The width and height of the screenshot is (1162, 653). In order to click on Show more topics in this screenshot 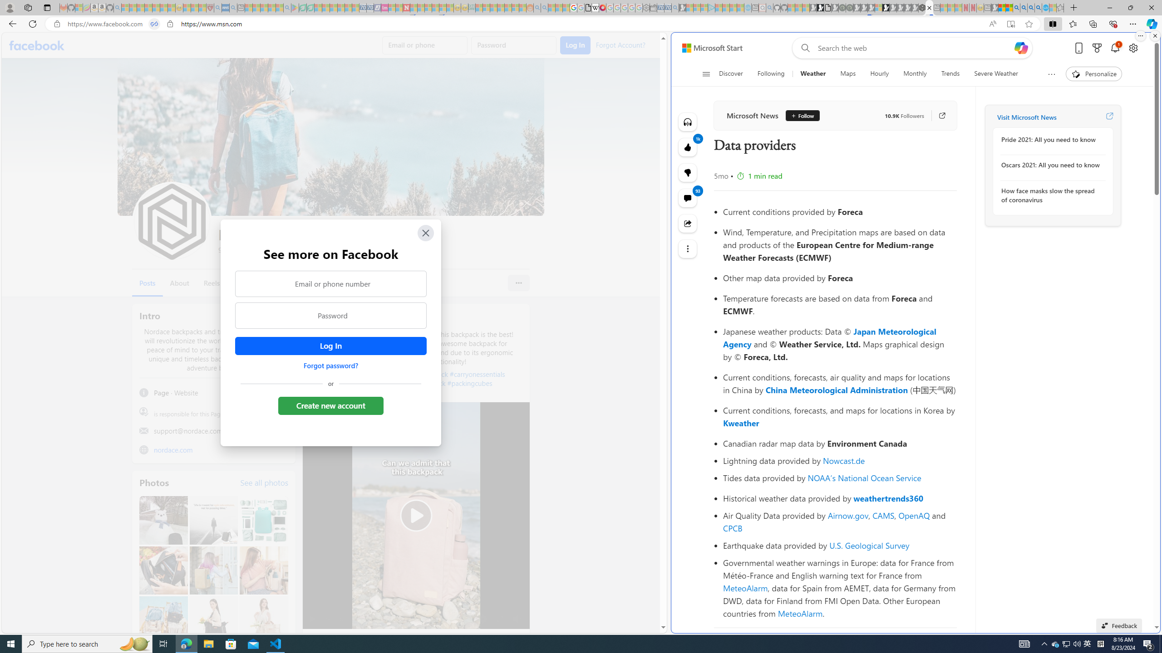, I will do `click(1051, 74)`.